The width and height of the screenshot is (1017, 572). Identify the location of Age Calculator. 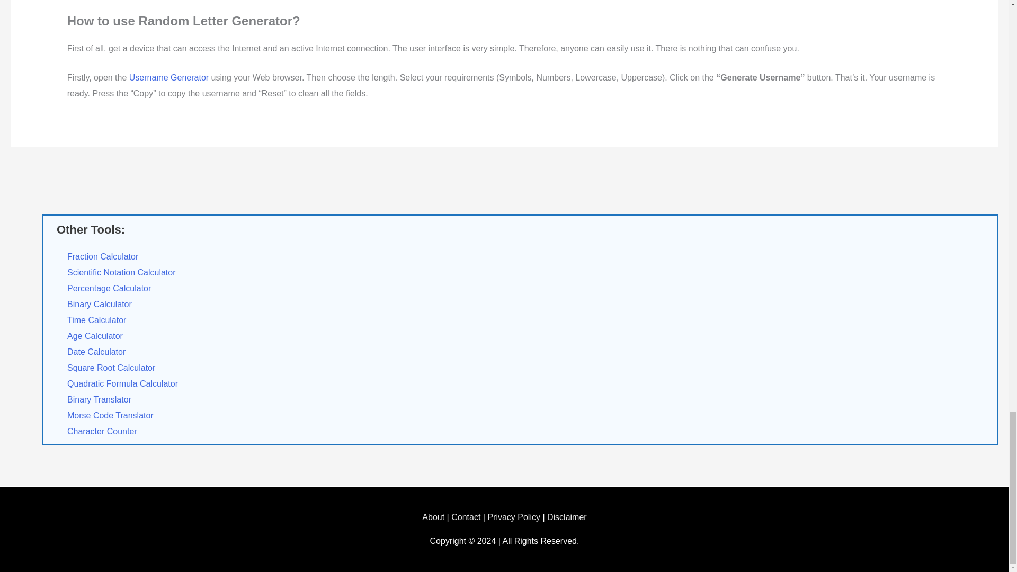
(95, 336).